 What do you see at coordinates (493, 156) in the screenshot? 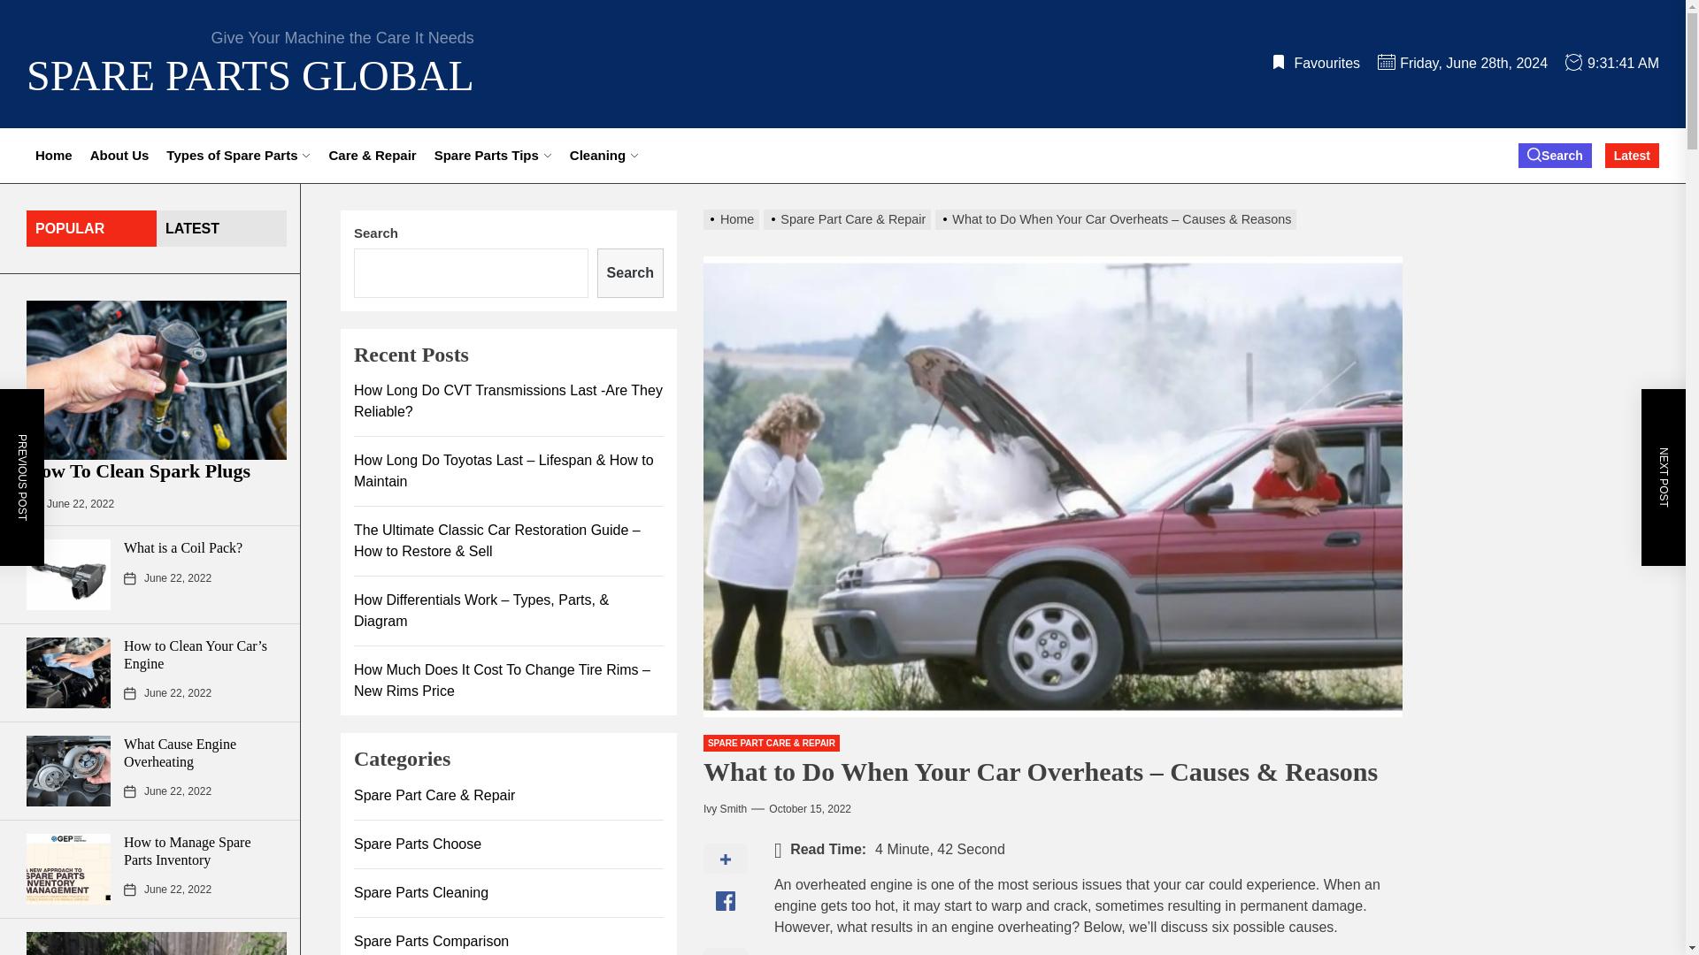
I see `Spare Parts Tips` at bounding box center [493, 156].